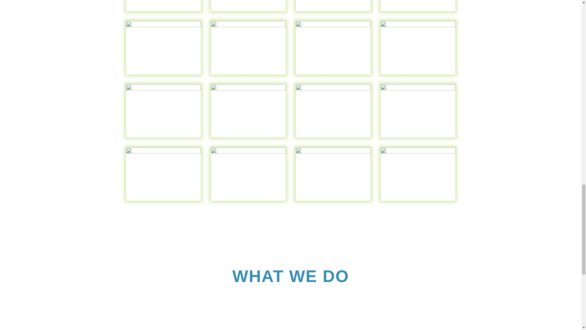  Describe the element at coordinates (248, 11) in the screenshot. I see `6` at that location.